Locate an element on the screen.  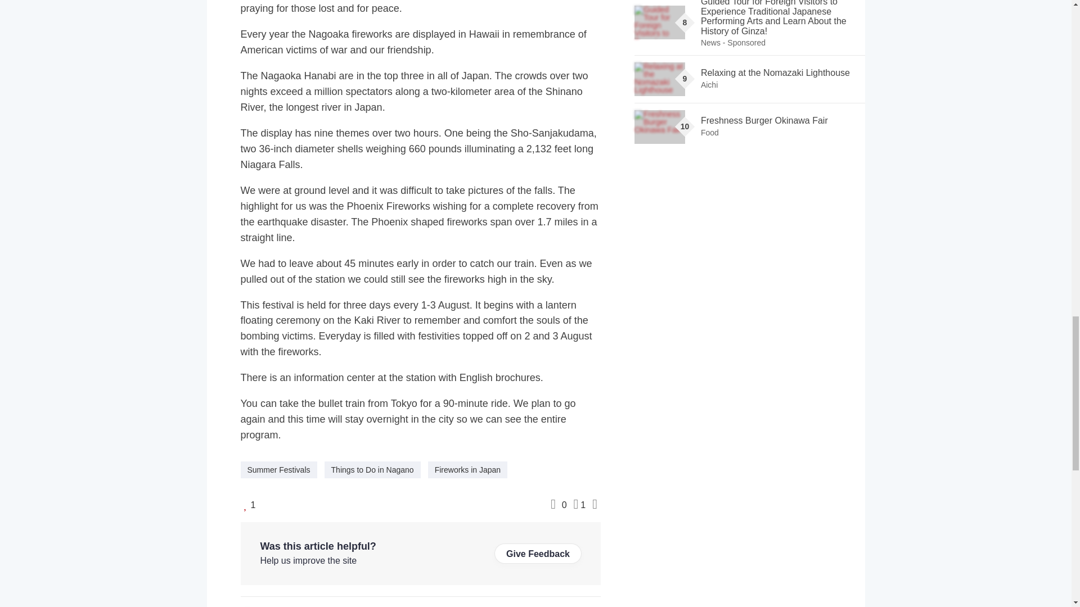
1 is located at coordinates (579, 504).